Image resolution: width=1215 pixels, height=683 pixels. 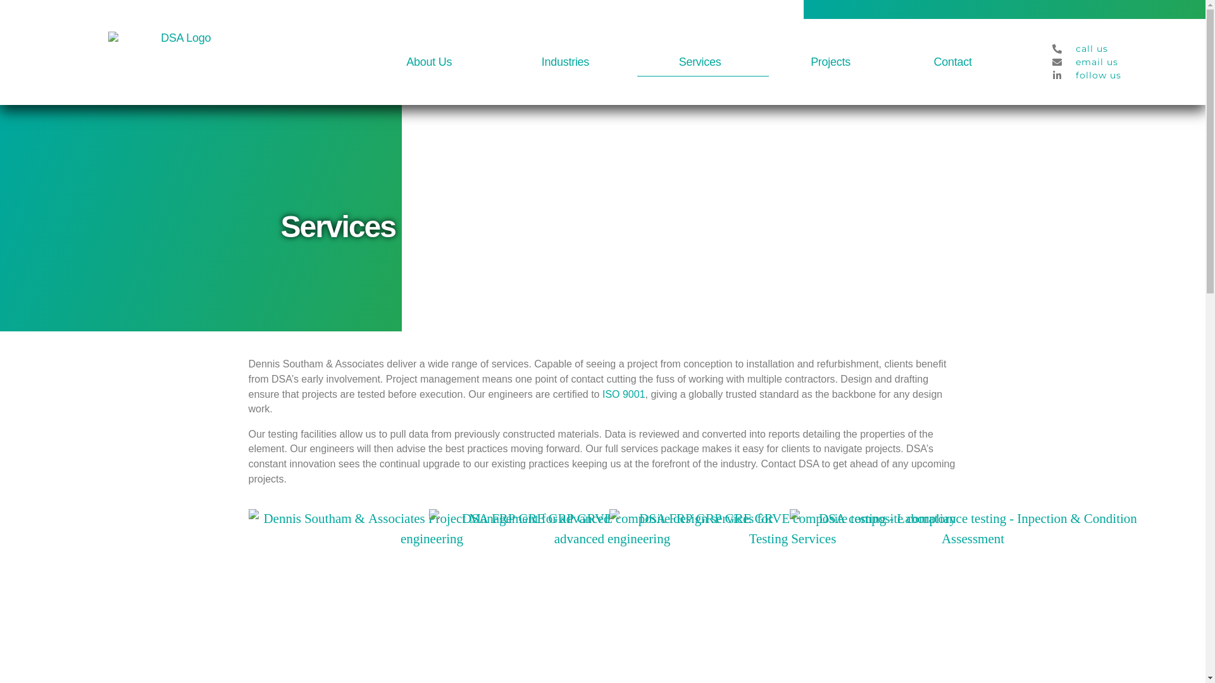 I want to click on call us, so click(x=1121, y=49).